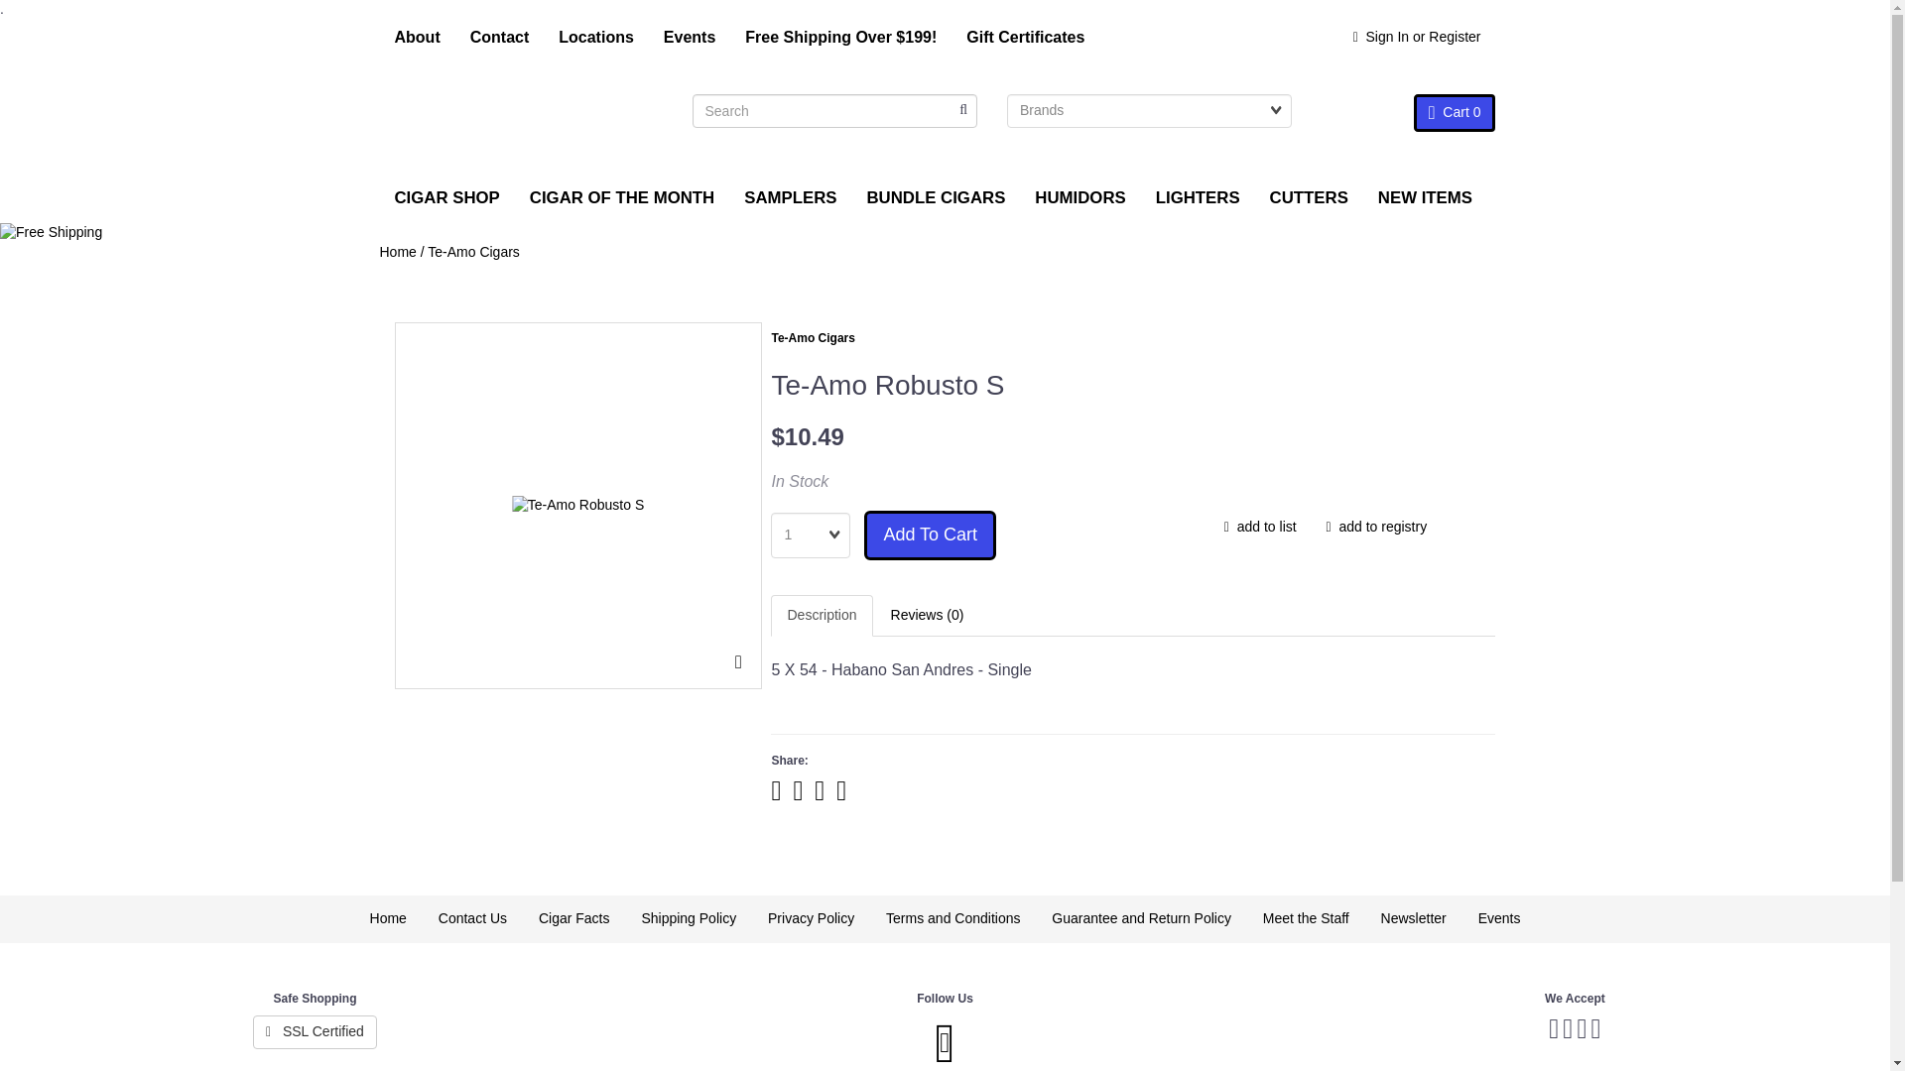  Describe the element at coordinates (689, 38) in the screenshot. I see `Events` at that location.